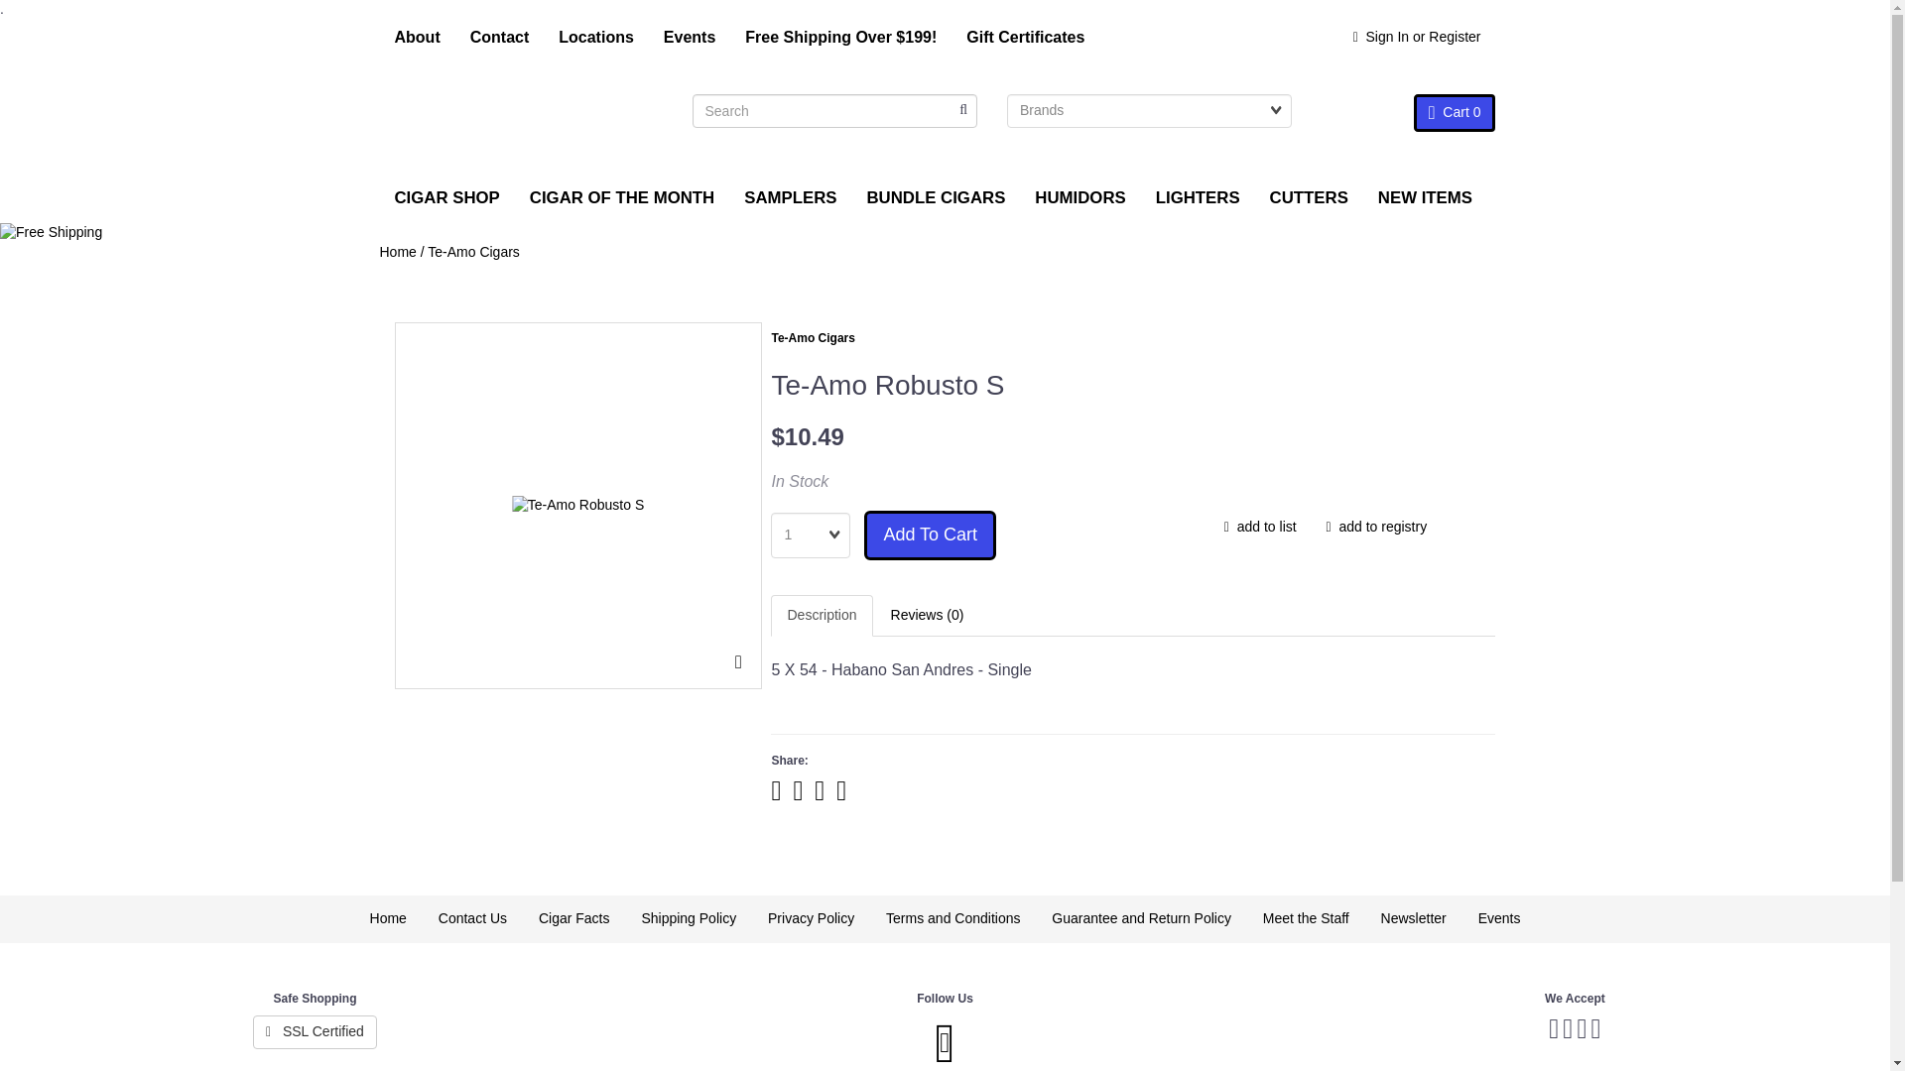  Describe the element at coordinates (689, 38) in the screenshot. I see `Events` at that location.